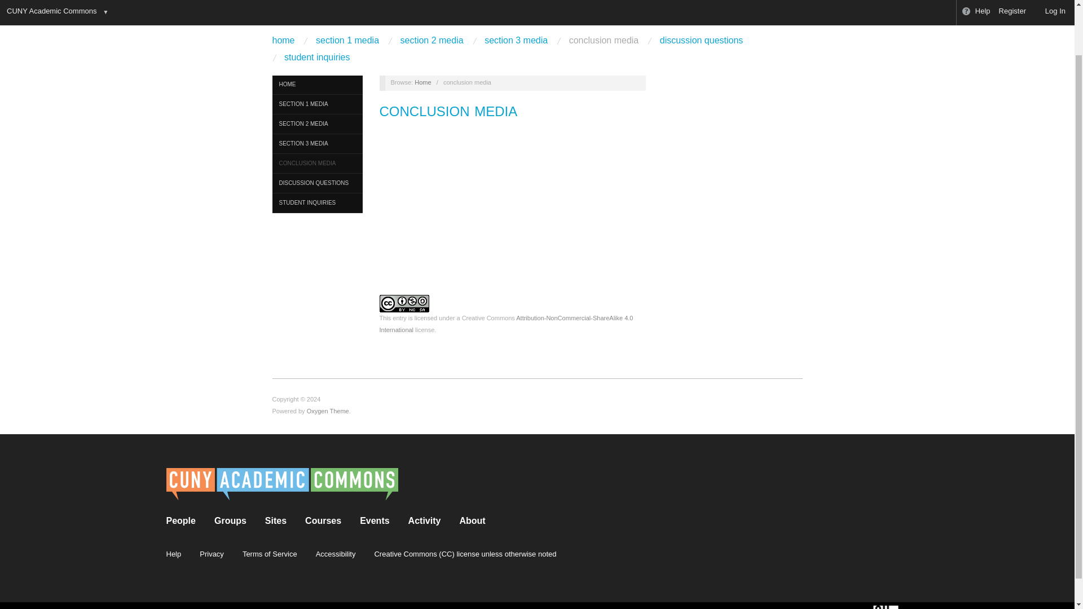 Image resolution: width=1083 pixels, height=609 pixels. I want to click on student inquiries, so click(317, 56).